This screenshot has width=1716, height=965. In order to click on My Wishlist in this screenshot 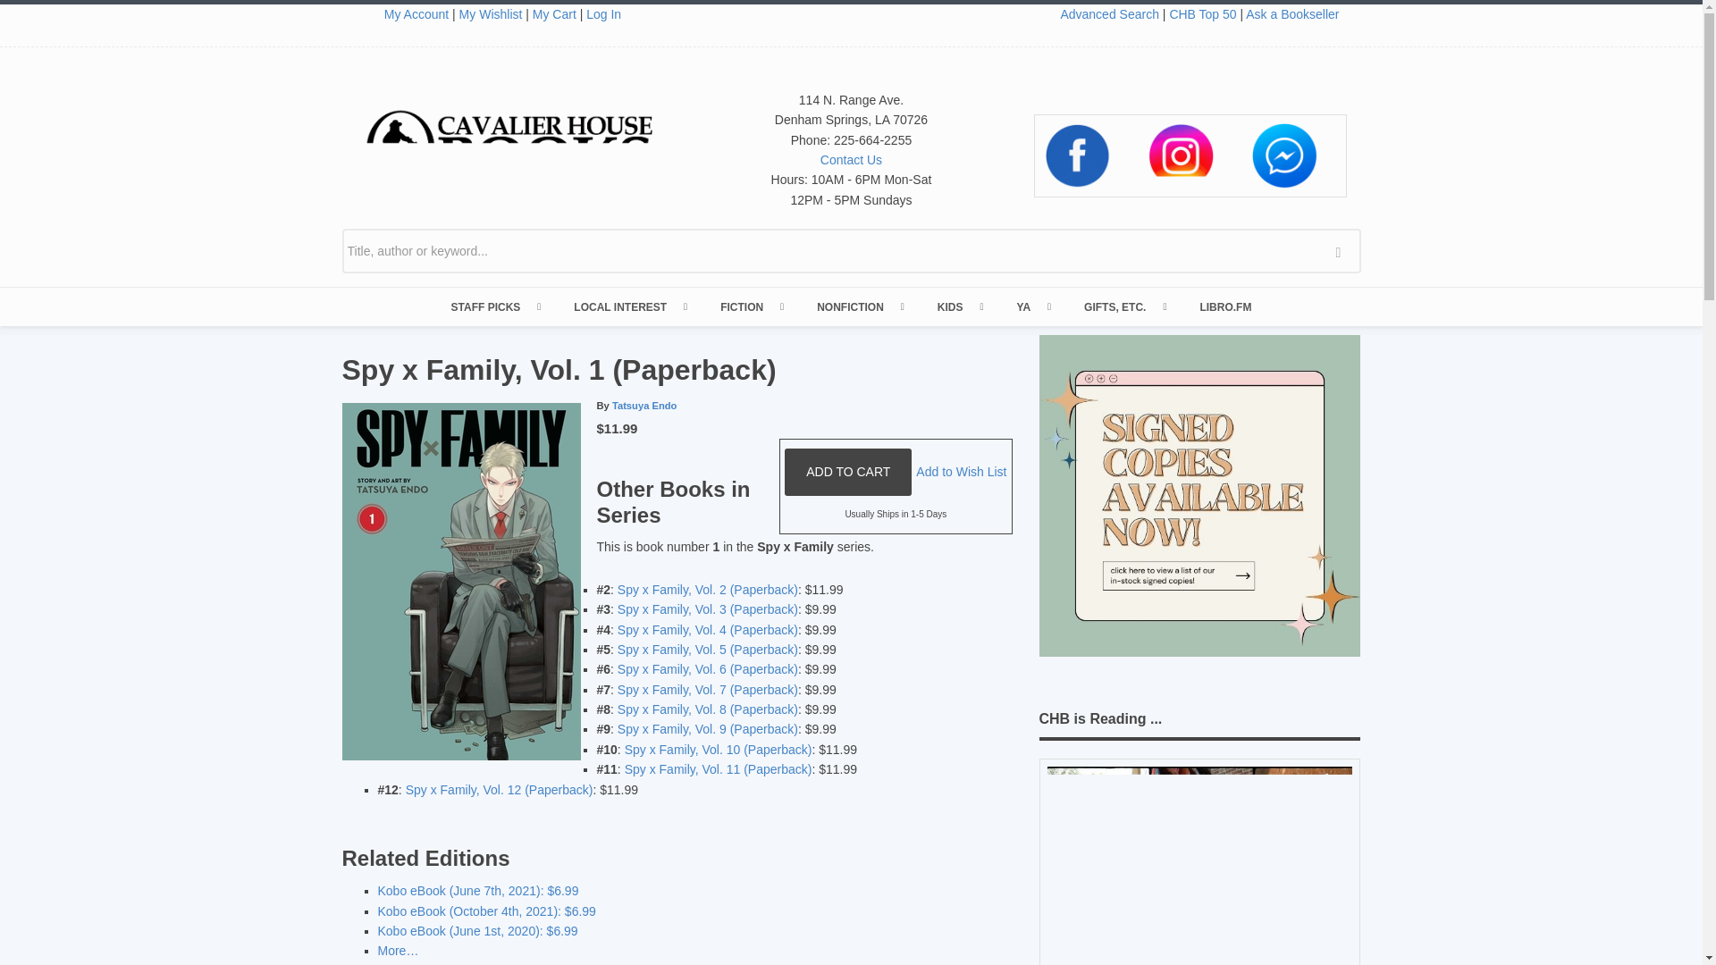, I will do `click(492, 13)`.